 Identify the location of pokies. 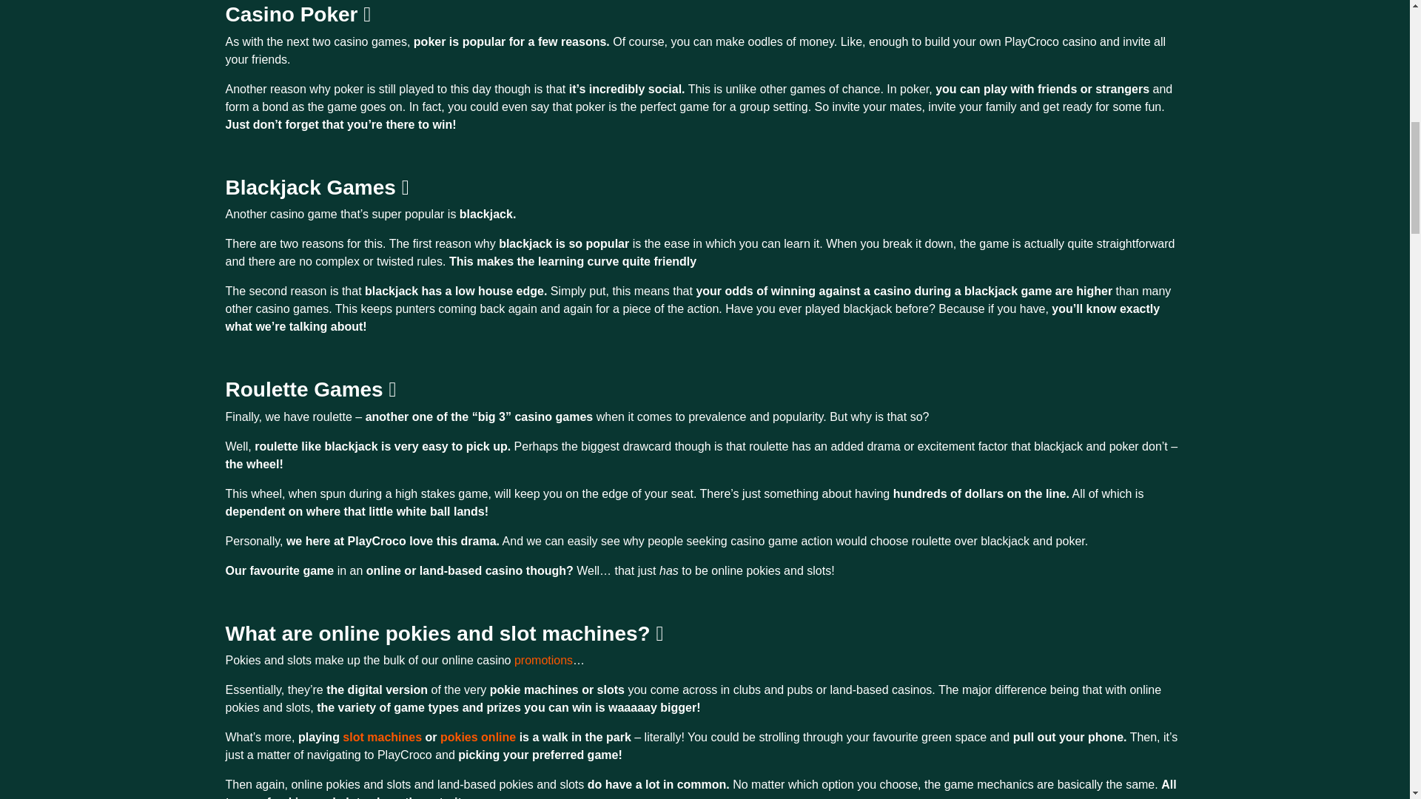
(478, 737).